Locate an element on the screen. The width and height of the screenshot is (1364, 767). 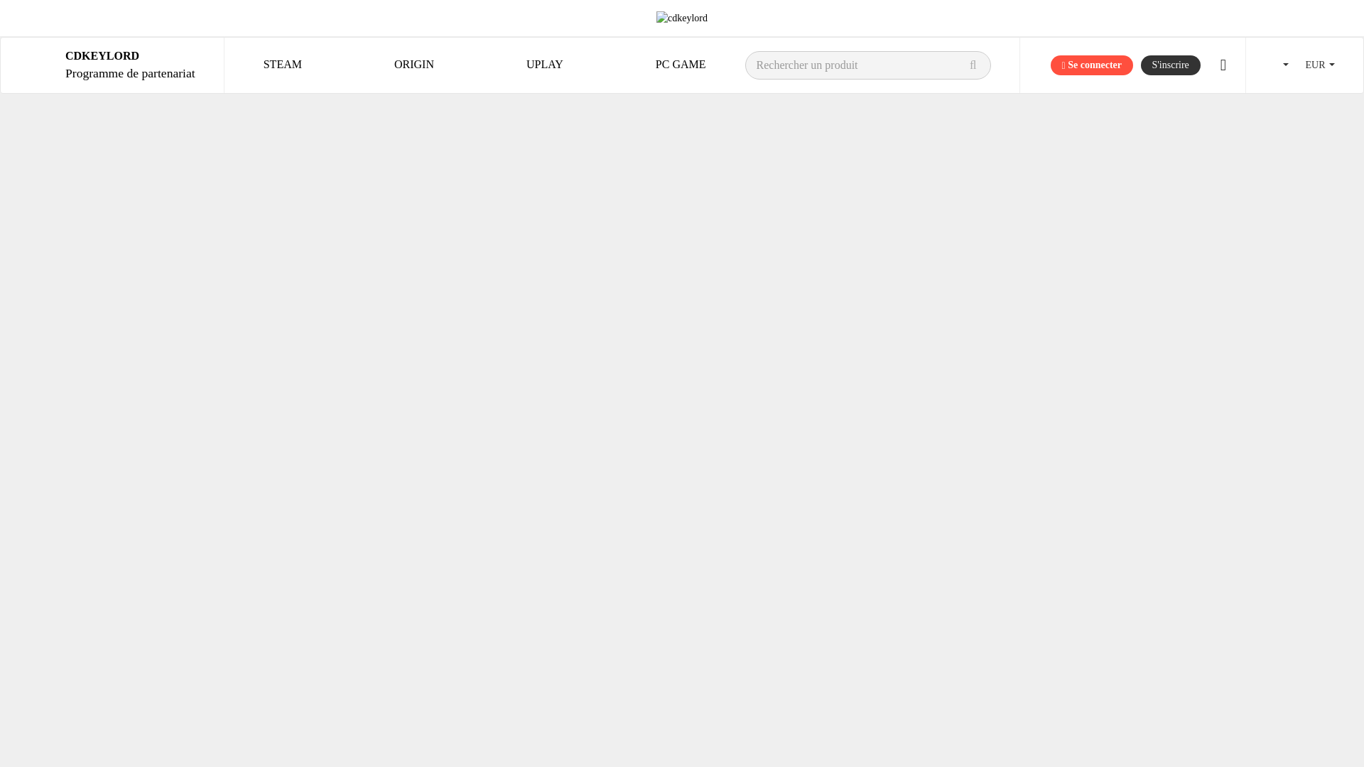
cdkeylord is located at coordinates (1091, 65).